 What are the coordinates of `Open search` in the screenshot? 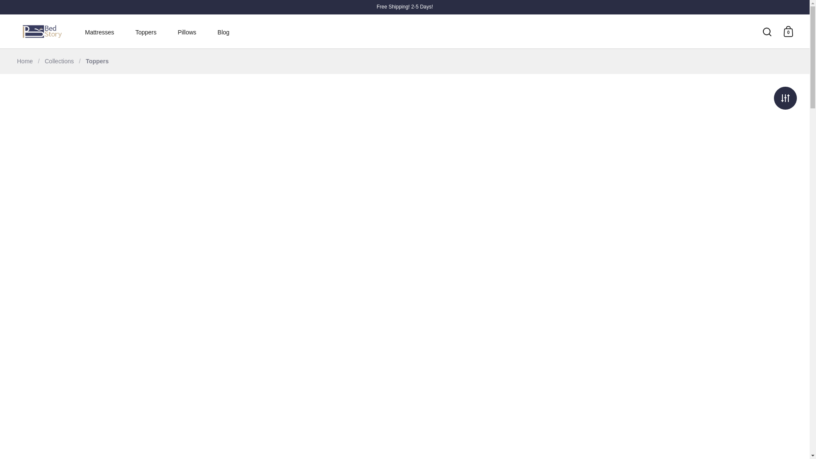 It's located at (767, 31).